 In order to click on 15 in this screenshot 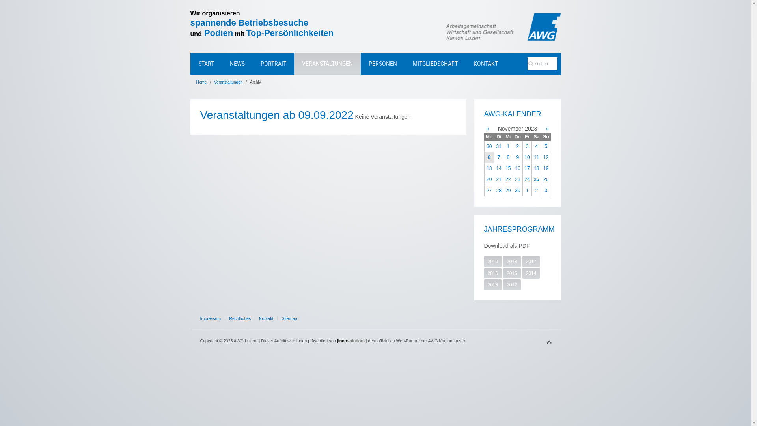, I will do `click(508, 169)`.